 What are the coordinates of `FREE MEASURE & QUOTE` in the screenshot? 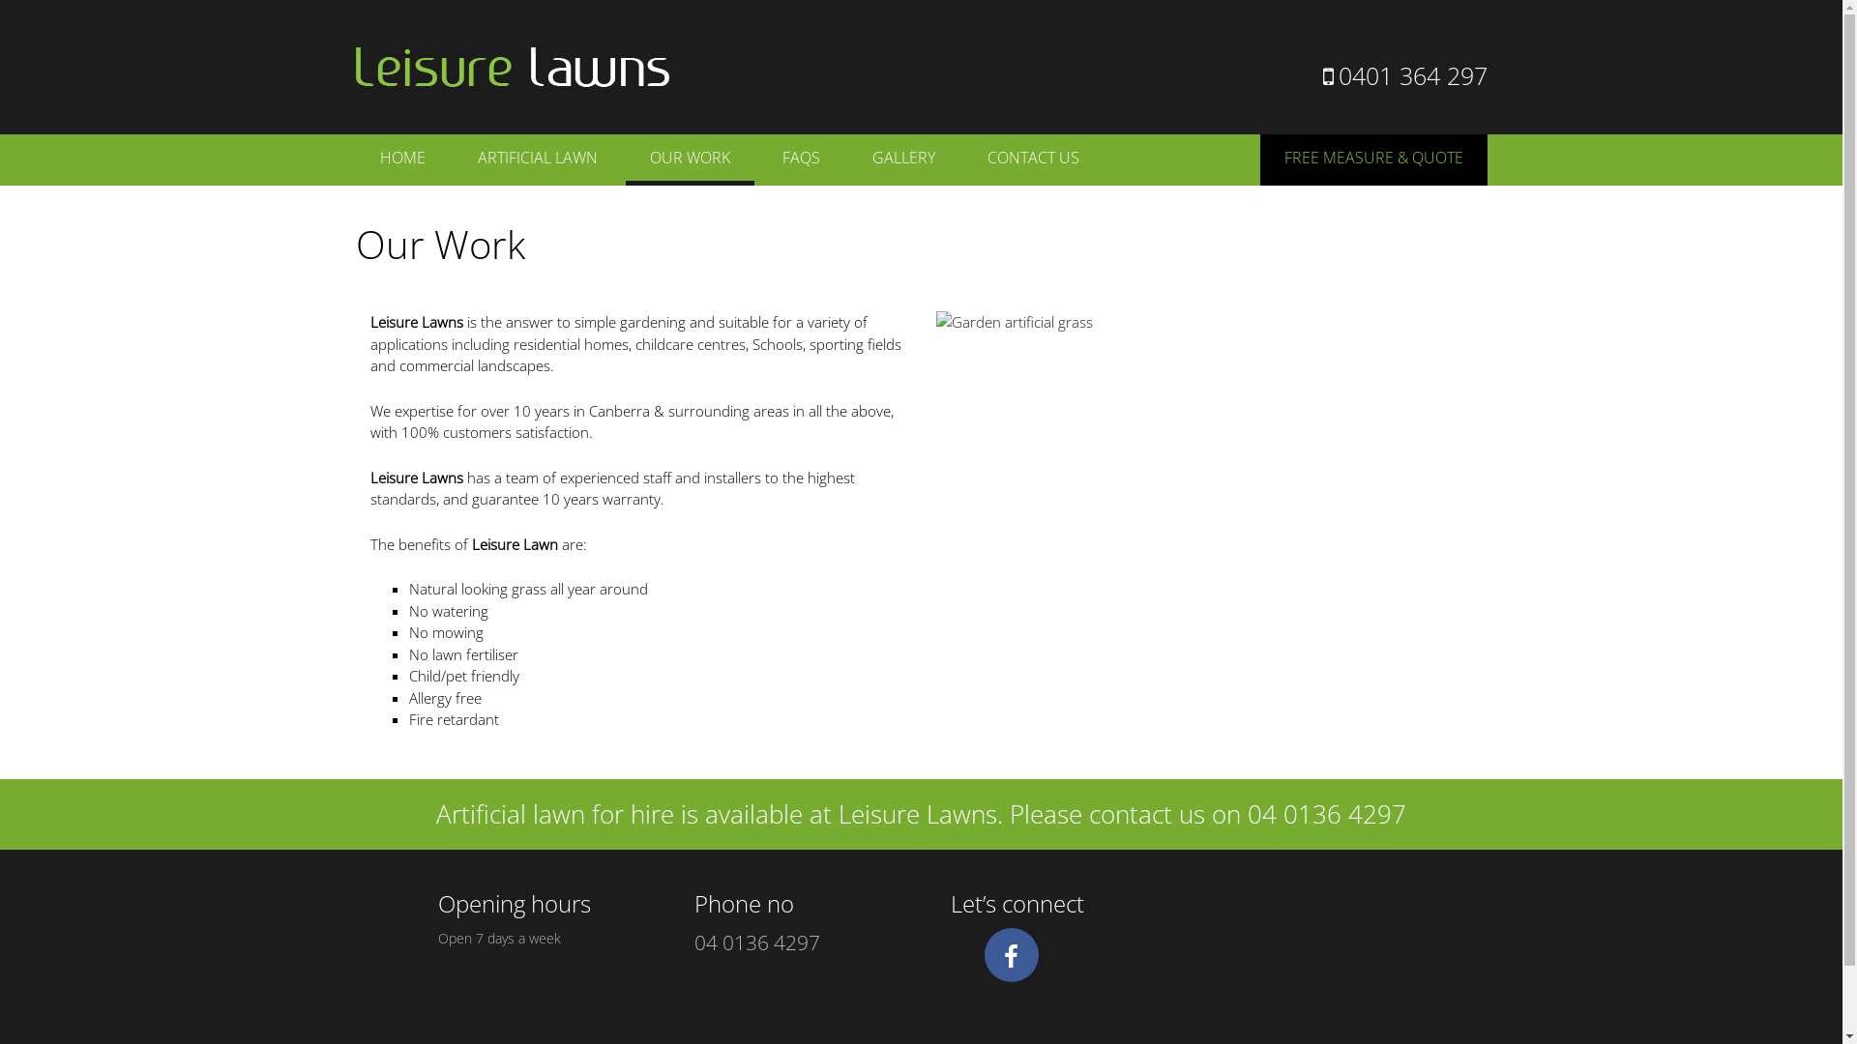 It's located at (1373, 160).